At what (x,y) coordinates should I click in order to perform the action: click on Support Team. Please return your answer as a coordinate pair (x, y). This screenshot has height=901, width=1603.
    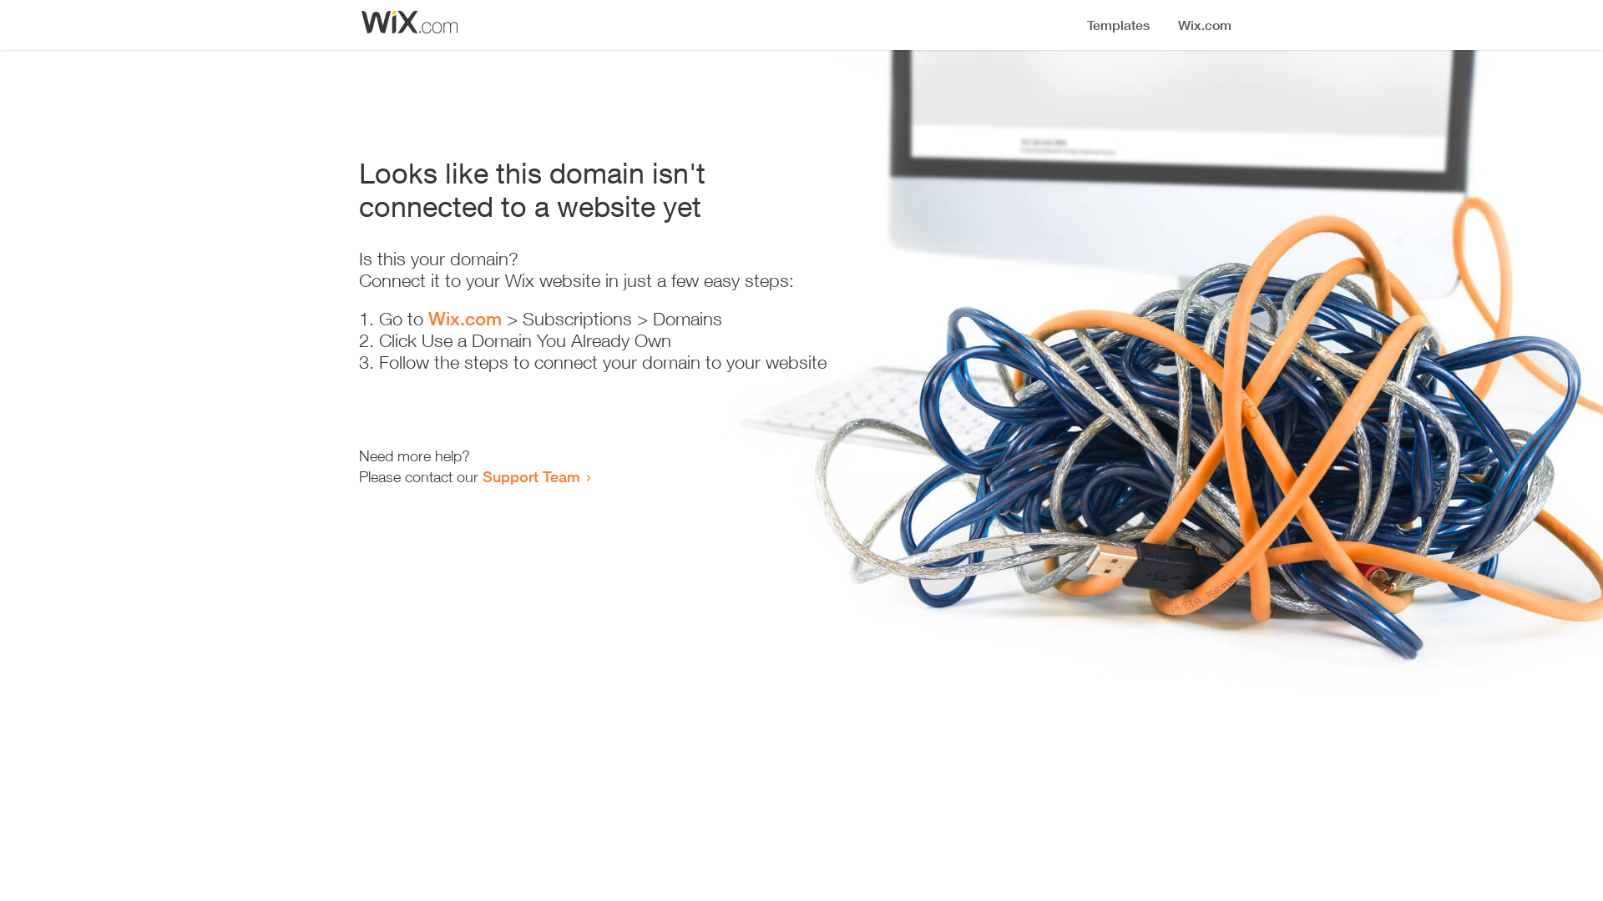
    Looking at the image, I should click on (531, 476).